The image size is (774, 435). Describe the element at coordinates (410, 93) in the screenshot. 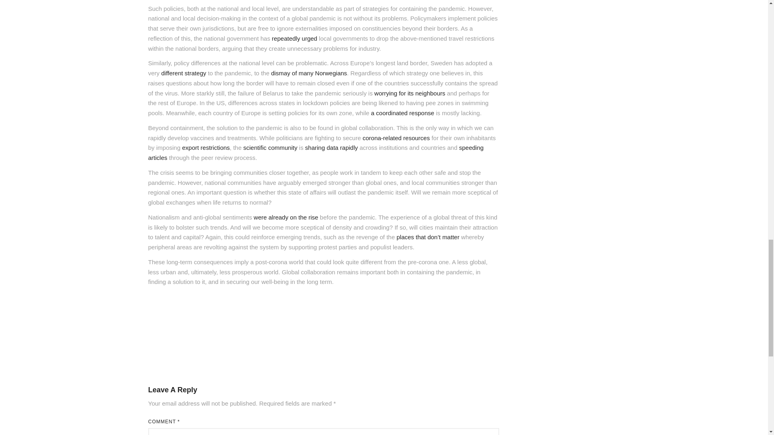

I see `worrying for its neighbours` at that location.